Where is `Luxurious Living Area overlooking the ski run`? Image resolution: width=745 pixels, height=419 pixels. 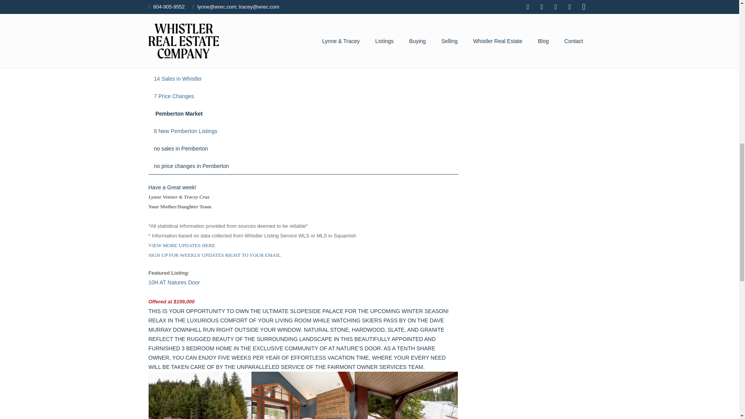 Luxurious Living Area overlooking the ski run is located at coordinates (303, 395).